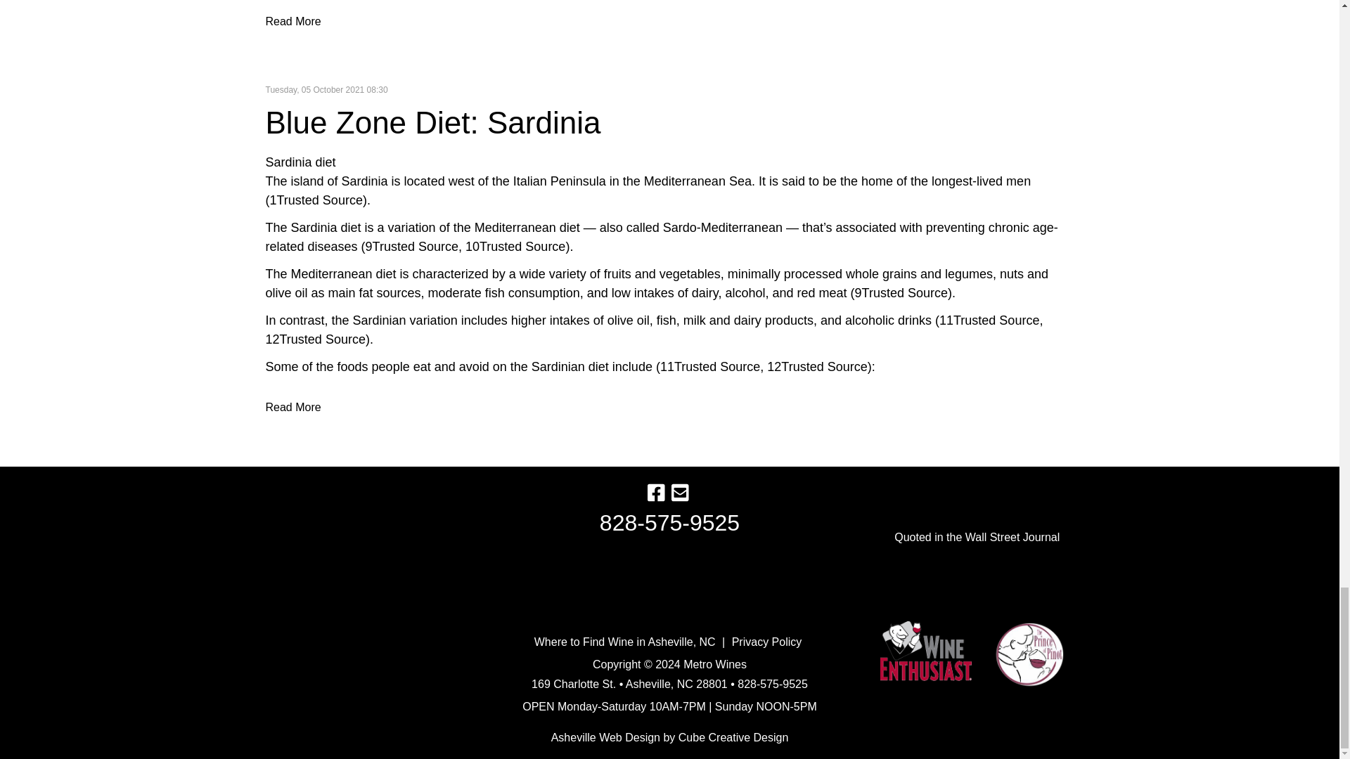 Image resolution: width=1350 pixels, height=759 pixels. What do you see at coordinates (977, 569) in the screenshot?
I see `WSJ-logo image` at bounding box center [977, 569].